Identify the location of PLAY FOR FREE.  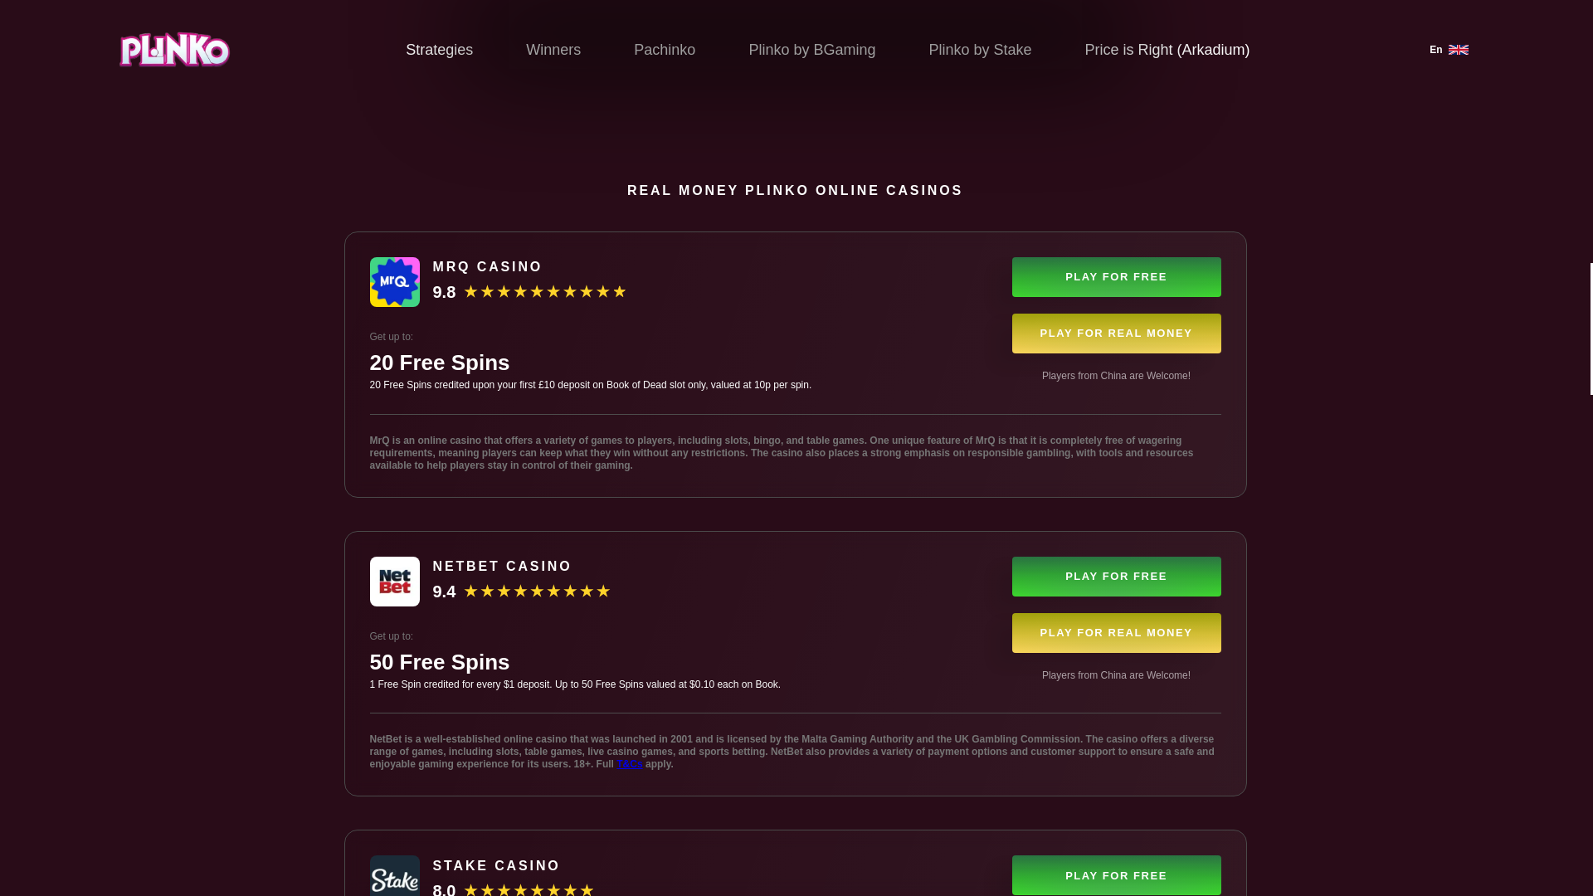
(1117, 276).